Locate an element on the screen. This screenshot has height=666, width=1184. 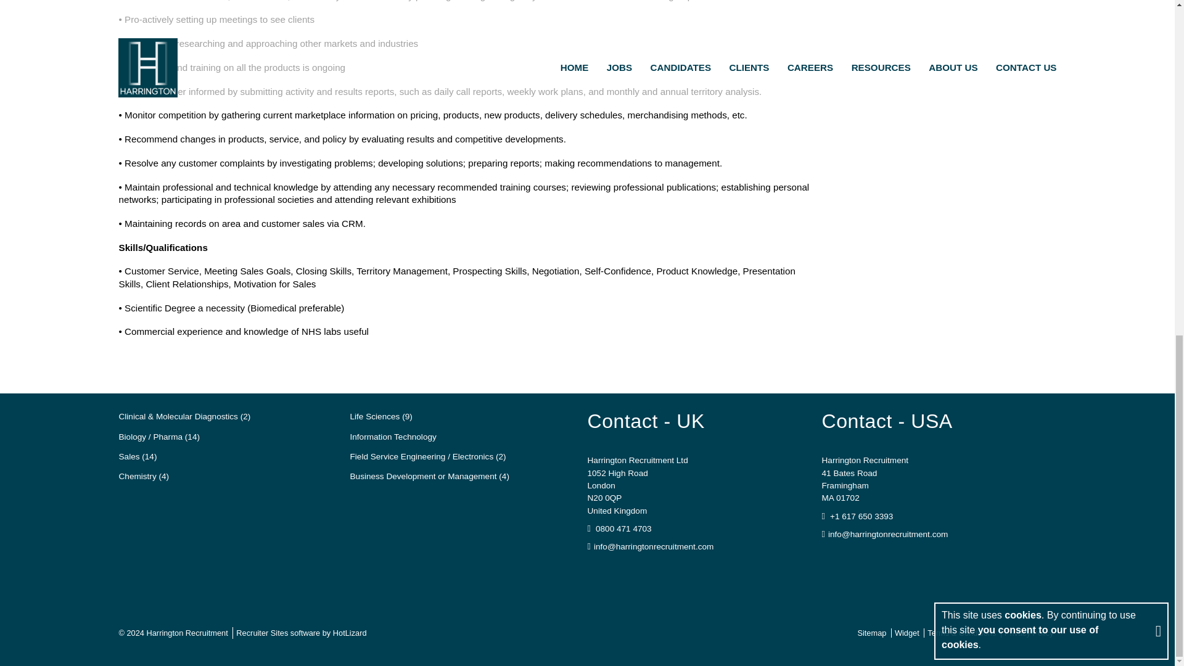
Follow us on LinkedIn is located at coordinates (623, 572).